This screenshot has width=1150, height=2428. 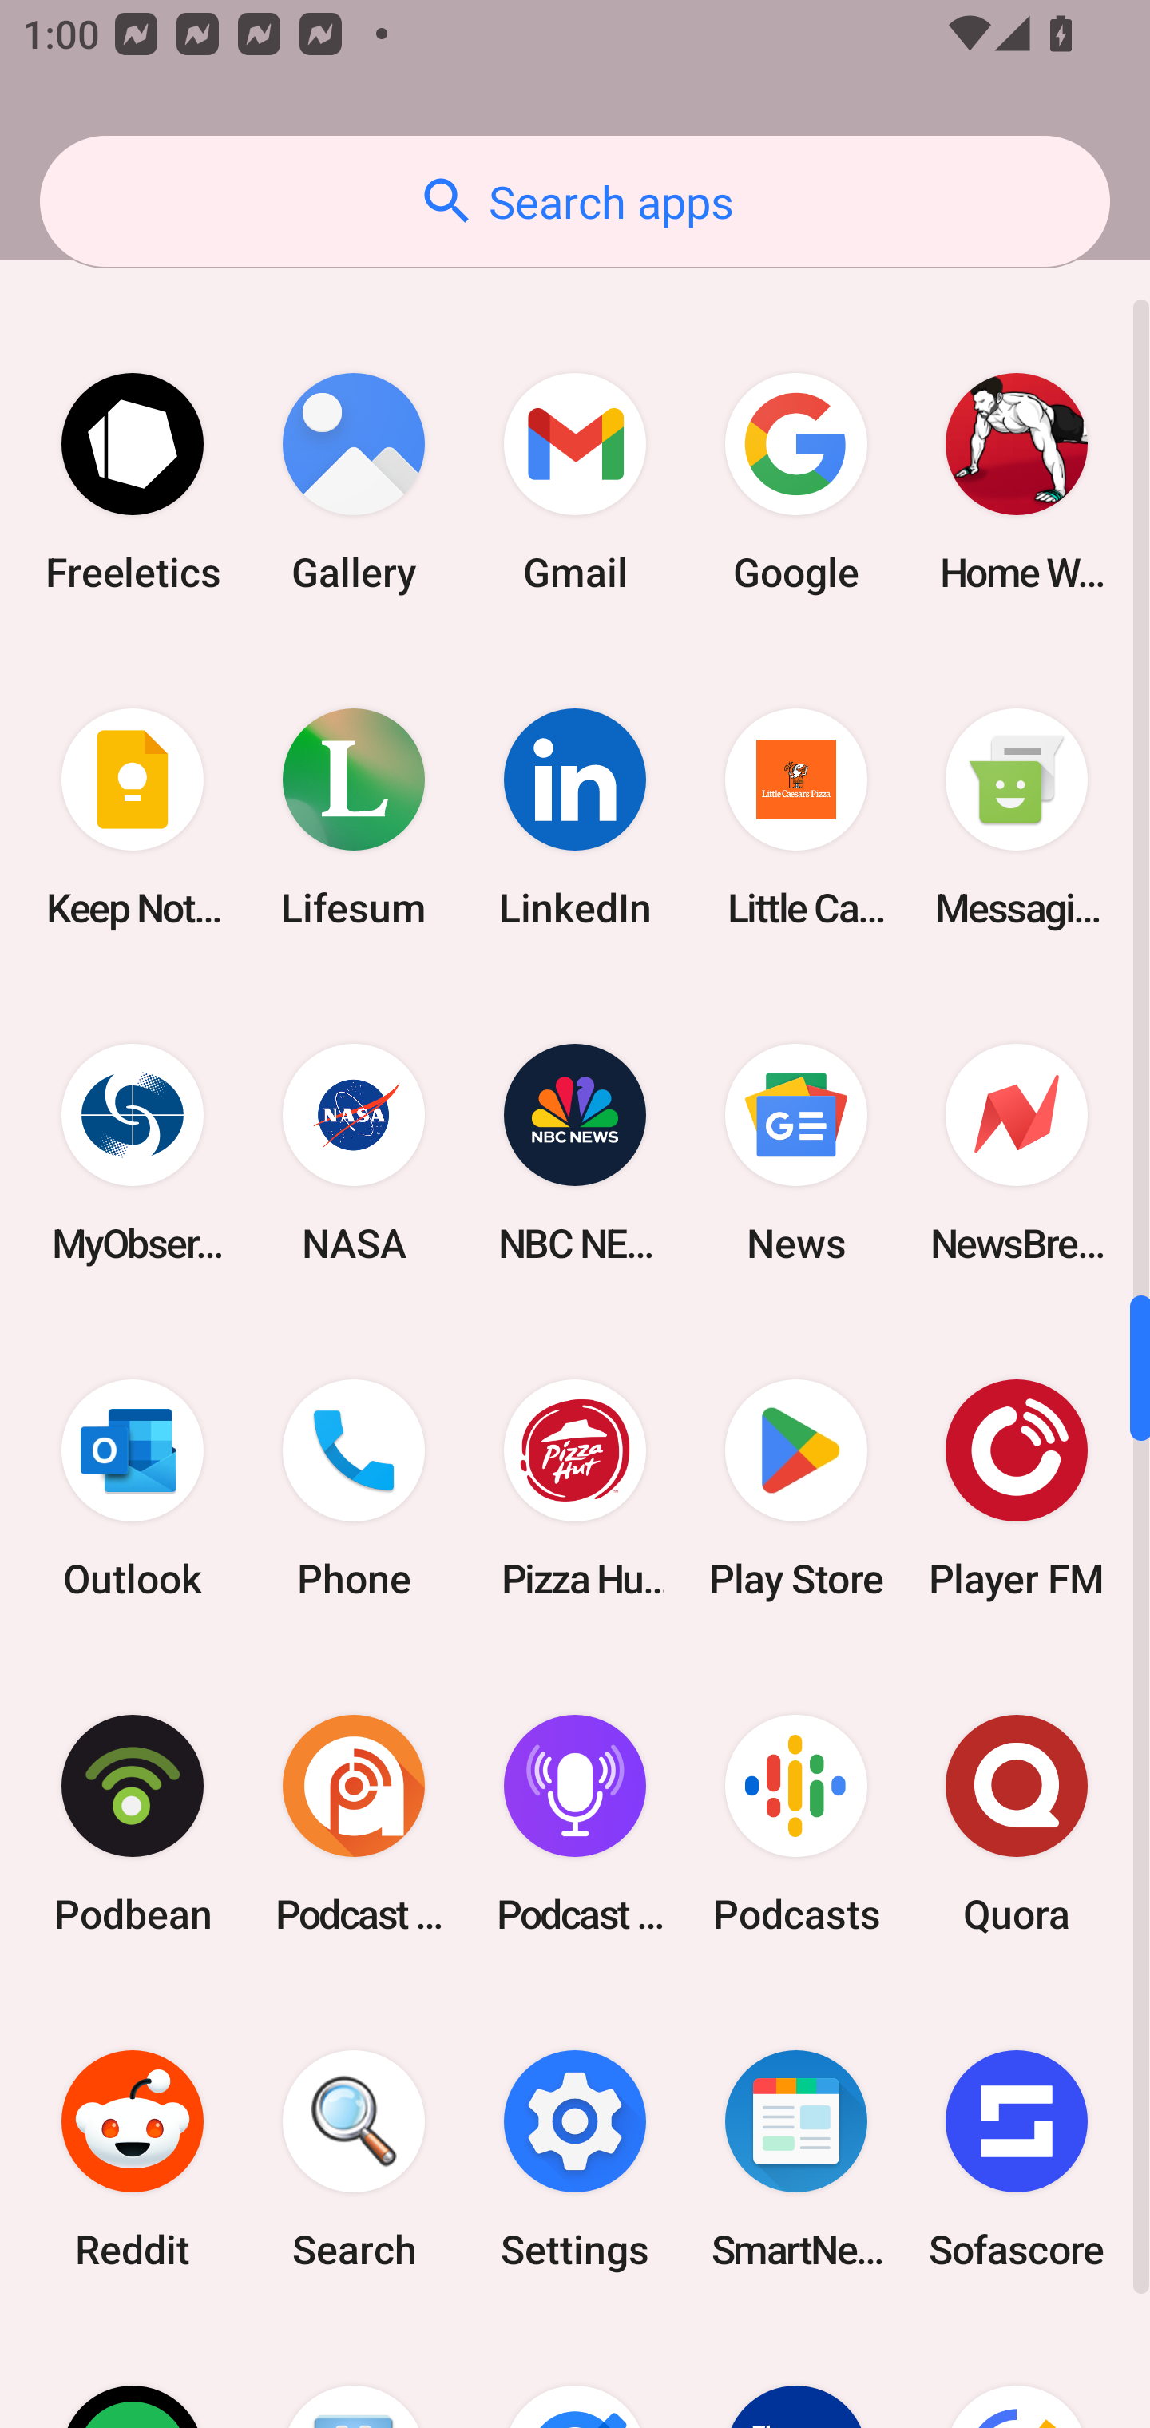 What do you see at coordinates (354, 1153) in the screenshot?
I see `NASA` at bounding box center [354, 1153].